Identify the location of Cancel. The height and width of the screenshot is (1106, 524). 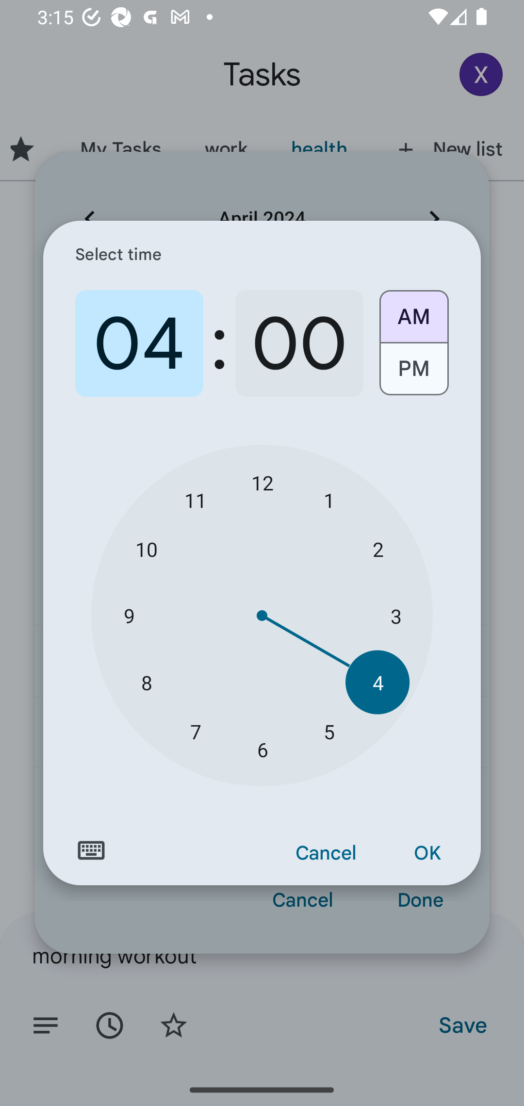
(326, 853).